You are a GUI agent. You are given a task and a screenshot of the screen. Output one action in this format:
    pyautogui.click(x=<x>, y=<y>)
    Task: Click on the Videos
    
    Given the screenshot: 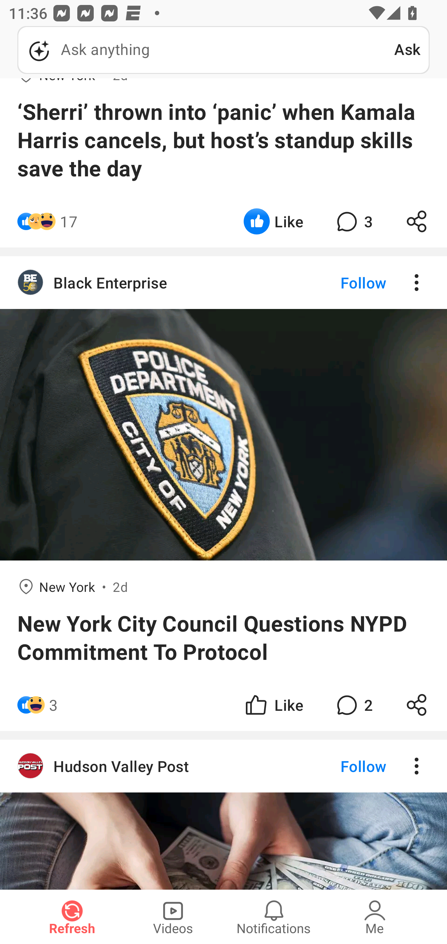 What is the action you would take?
    pyautogui.click(x=173, y=917)
    